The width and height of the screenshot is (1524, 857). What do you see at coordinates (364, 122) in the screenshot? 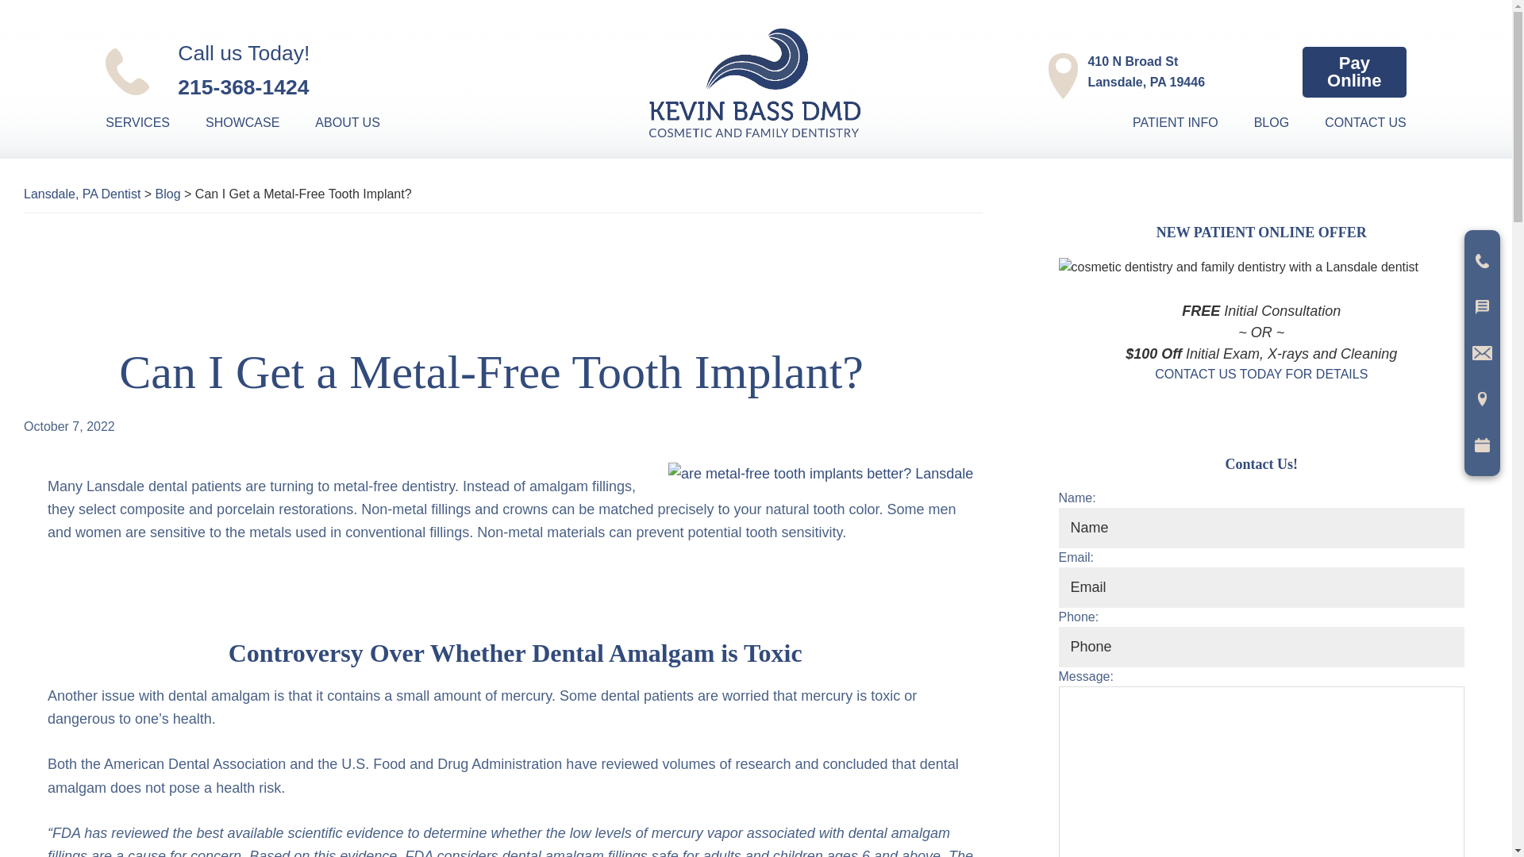
I see `Pay Online` at bounding box center [364, 122].